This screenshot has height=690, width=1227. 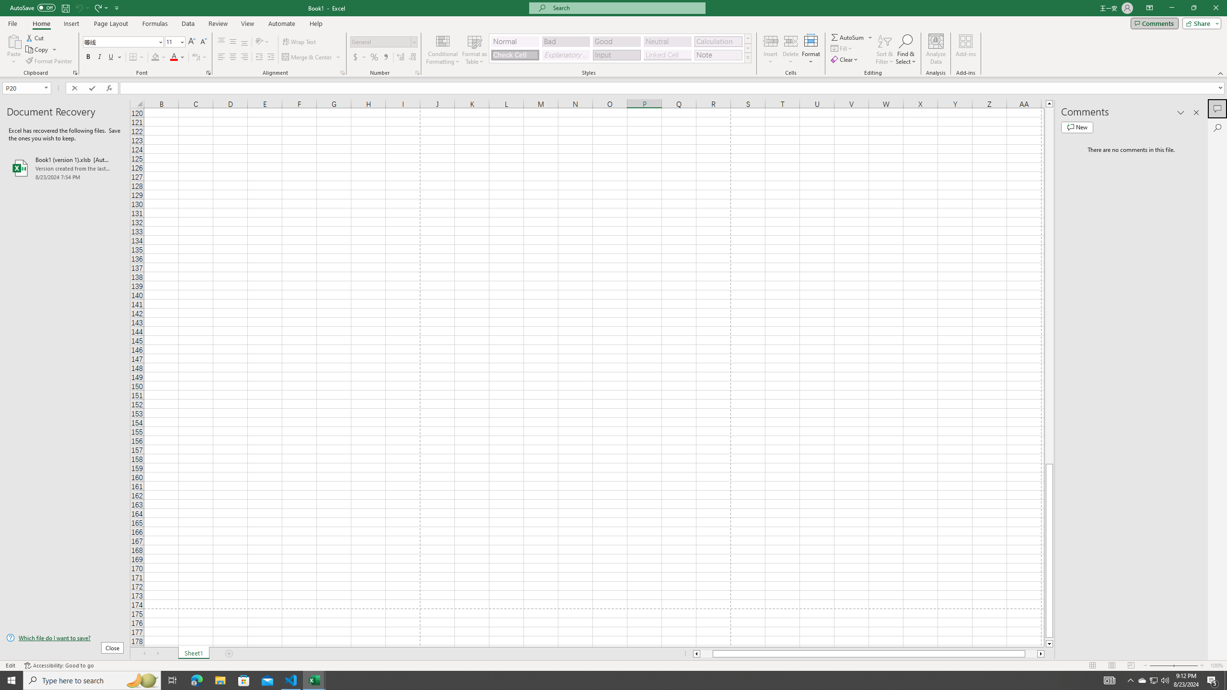 What do you see at coordinates (616, 55) in the screenshot?
I see `Input` at bounding box center [616, 55].